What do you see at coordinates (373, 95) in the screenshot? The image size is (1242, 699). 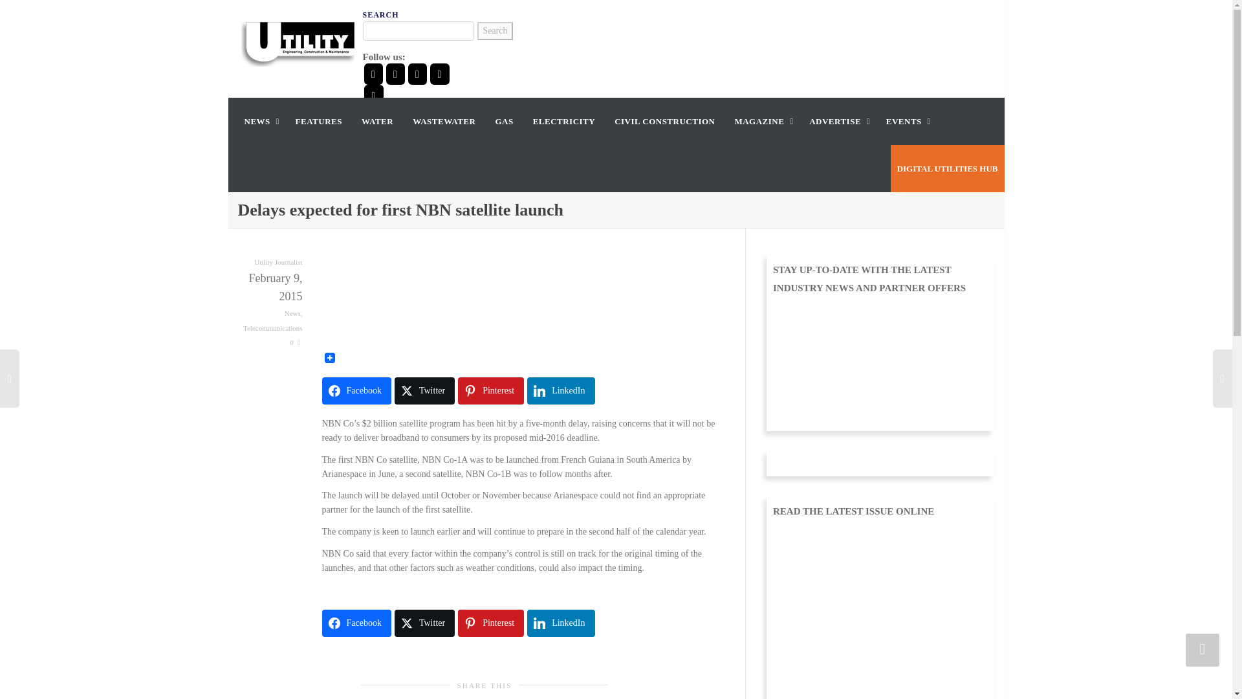 I see `RSS Feed` at bounding box center [373, 95].